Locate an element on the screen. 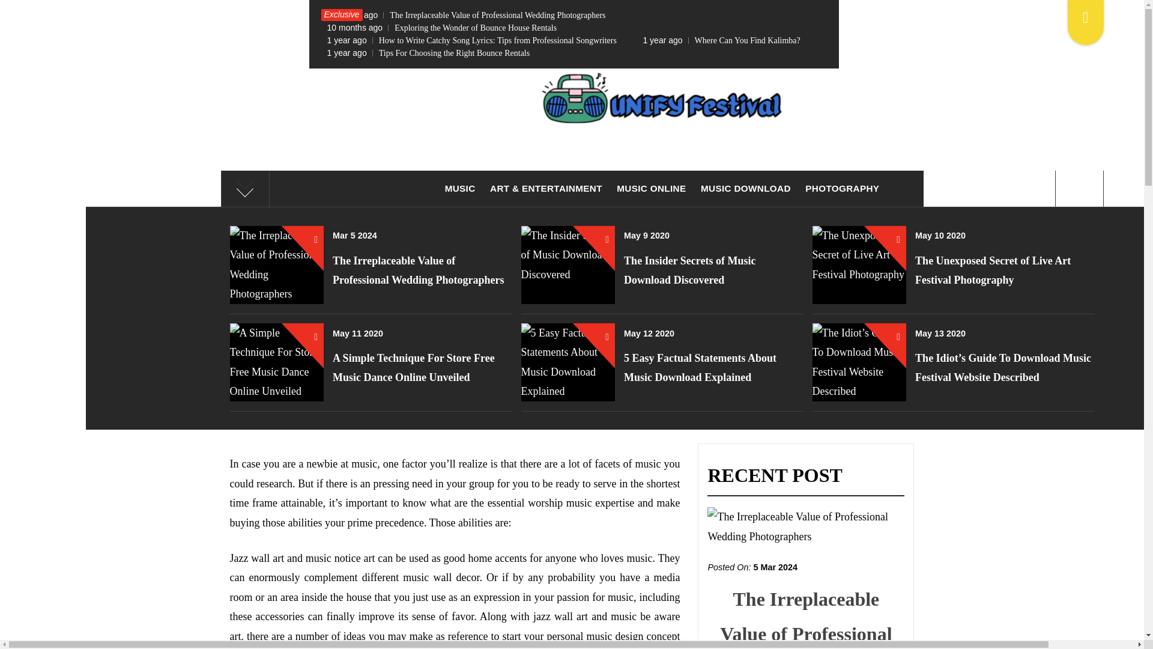  The Unexposed Secret of Live Art Festival Photography is located at coordinates (993, 270).